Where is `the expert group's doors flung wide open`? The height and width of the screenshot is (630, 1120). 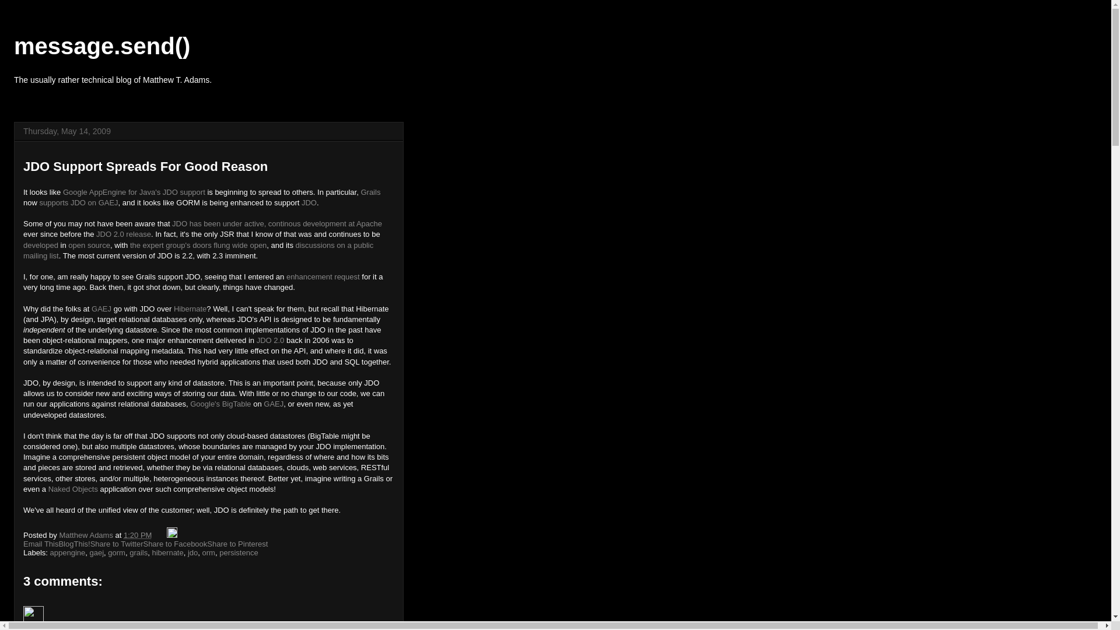
the expert group's doors flung wide open is located at coordinates (198, 245).